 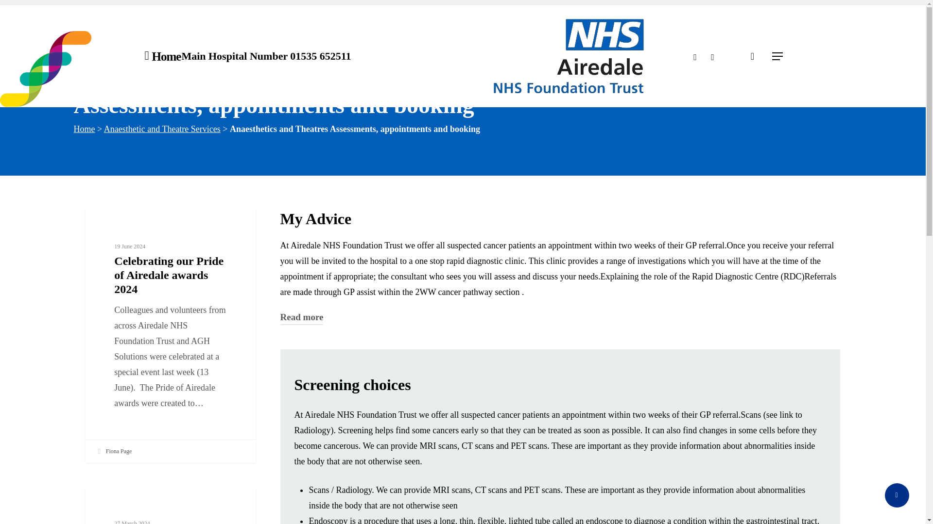 What do you see at coordinates (897, 495) in the screenshot?
I see `Share this page` at bounding box center [897, 495].